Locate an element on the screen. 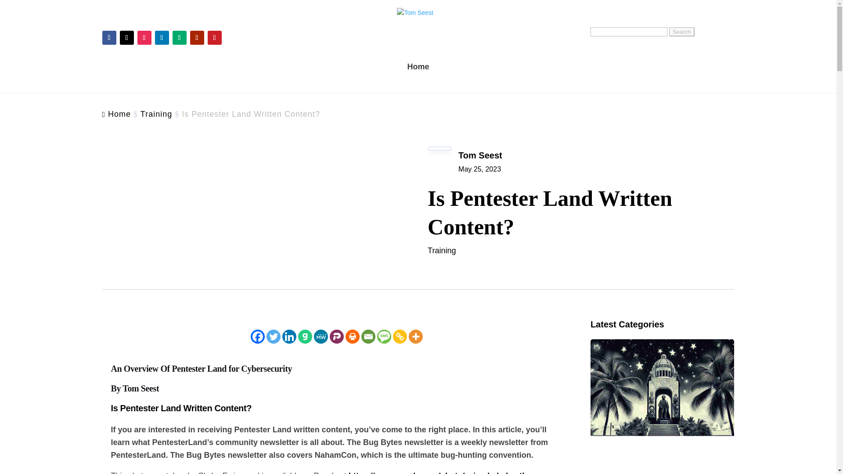  Facebook is located at coordinates (257, 336).